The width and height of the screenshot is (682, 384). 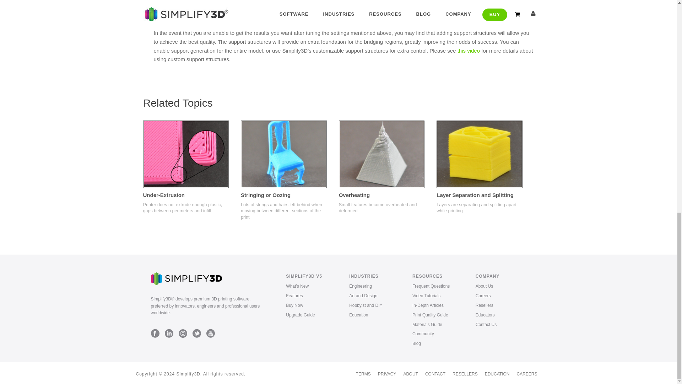 I want to click on Under-Extrusion, so click(x=185, y=154).